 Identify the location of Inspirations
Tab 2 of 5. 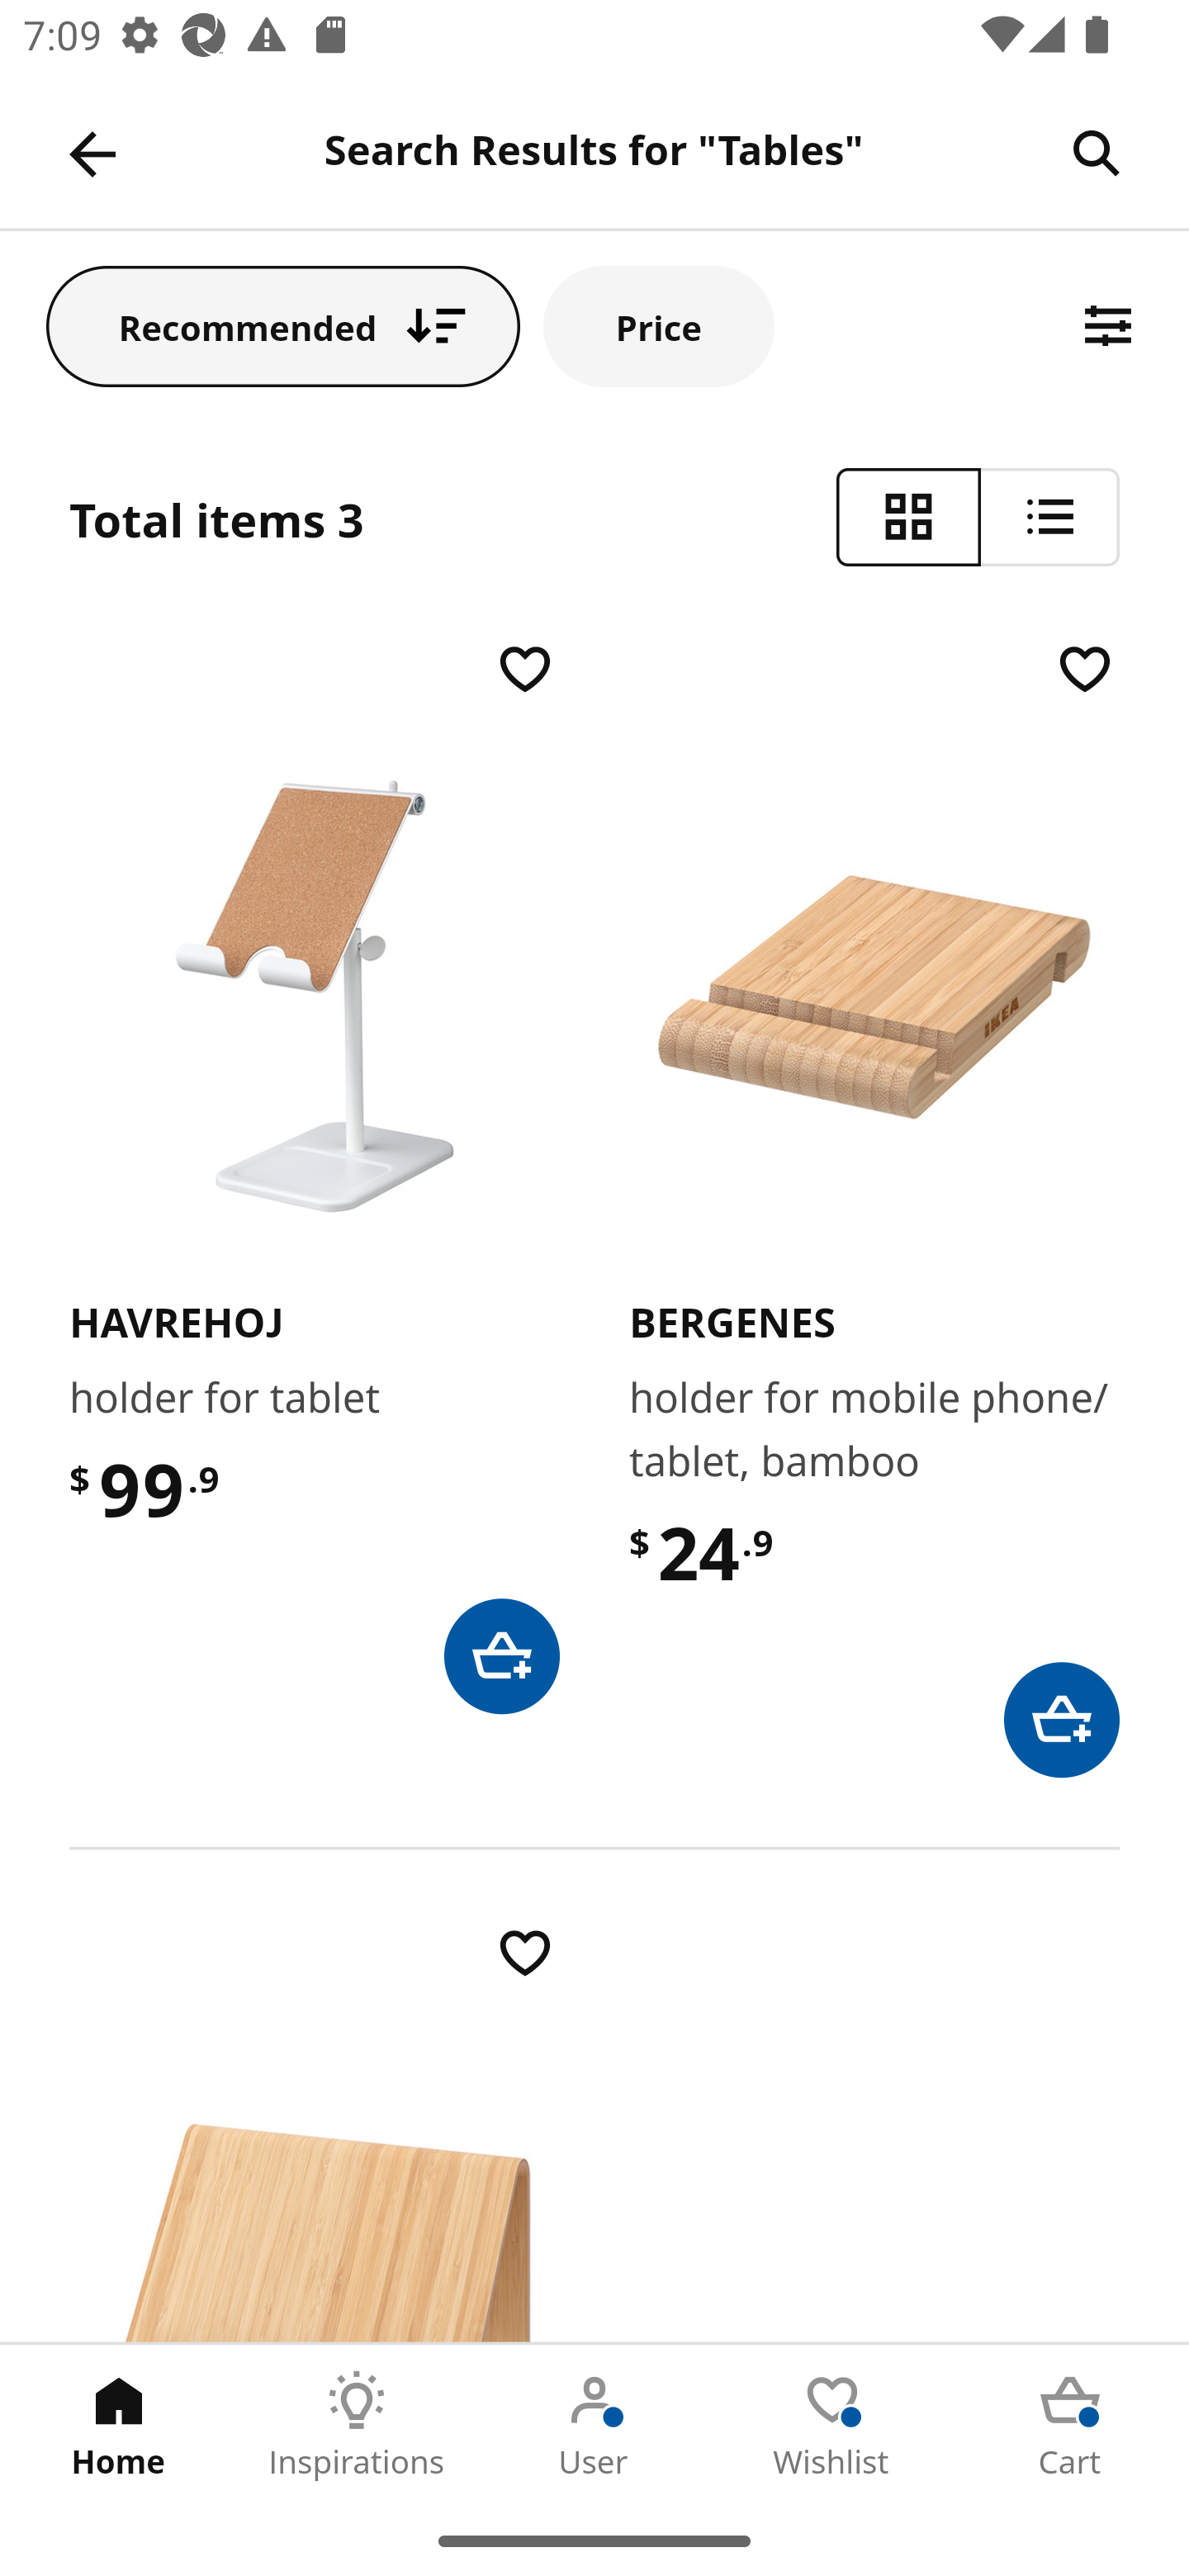
(357, 2425).